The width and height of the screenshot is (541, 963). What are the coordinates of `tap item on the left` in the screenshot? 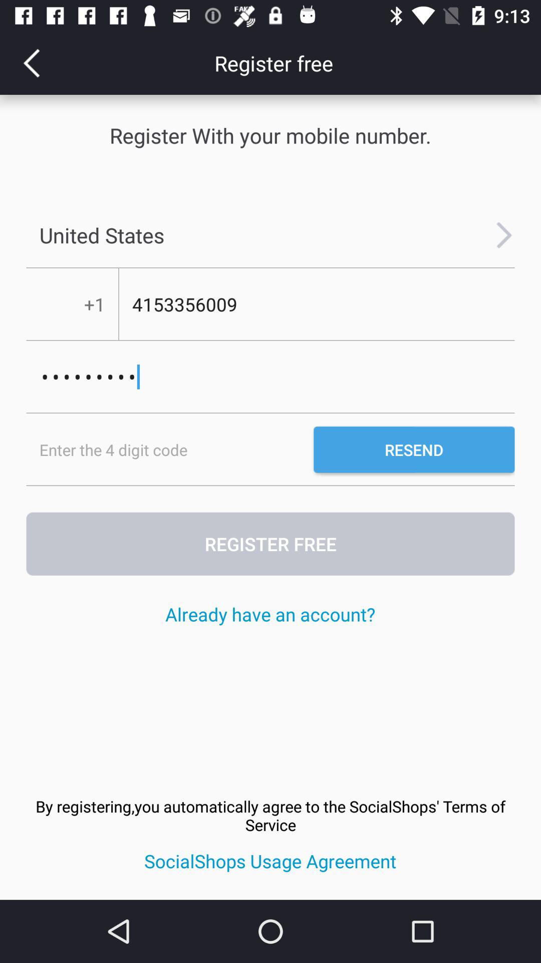 It's located at (170, 449).